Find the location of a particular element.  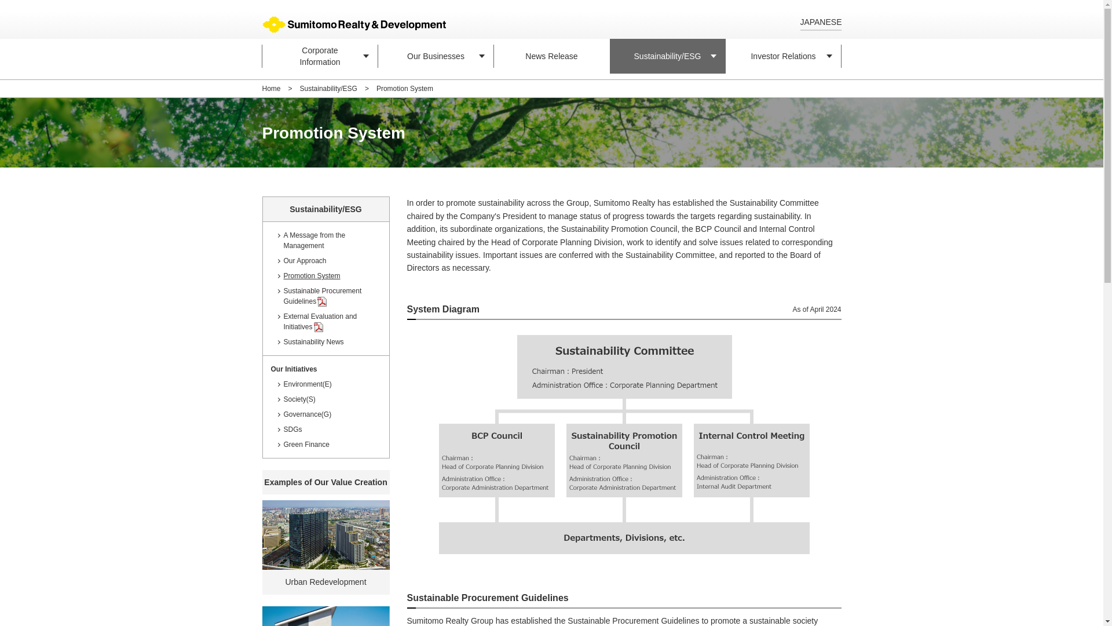

JAPANESE is located at coordinates (820, 22).